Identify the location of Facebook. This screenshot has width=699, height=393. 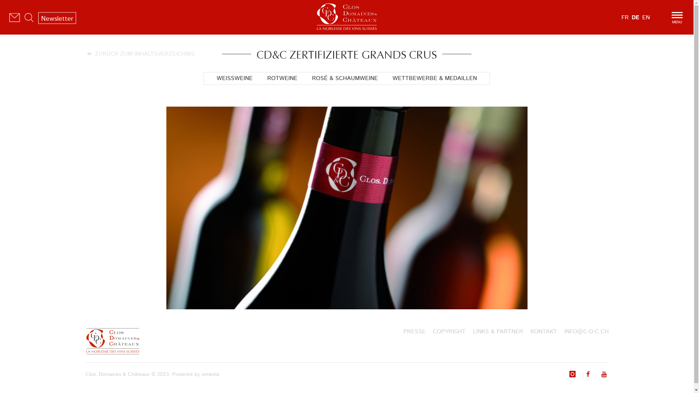
(588, 374).